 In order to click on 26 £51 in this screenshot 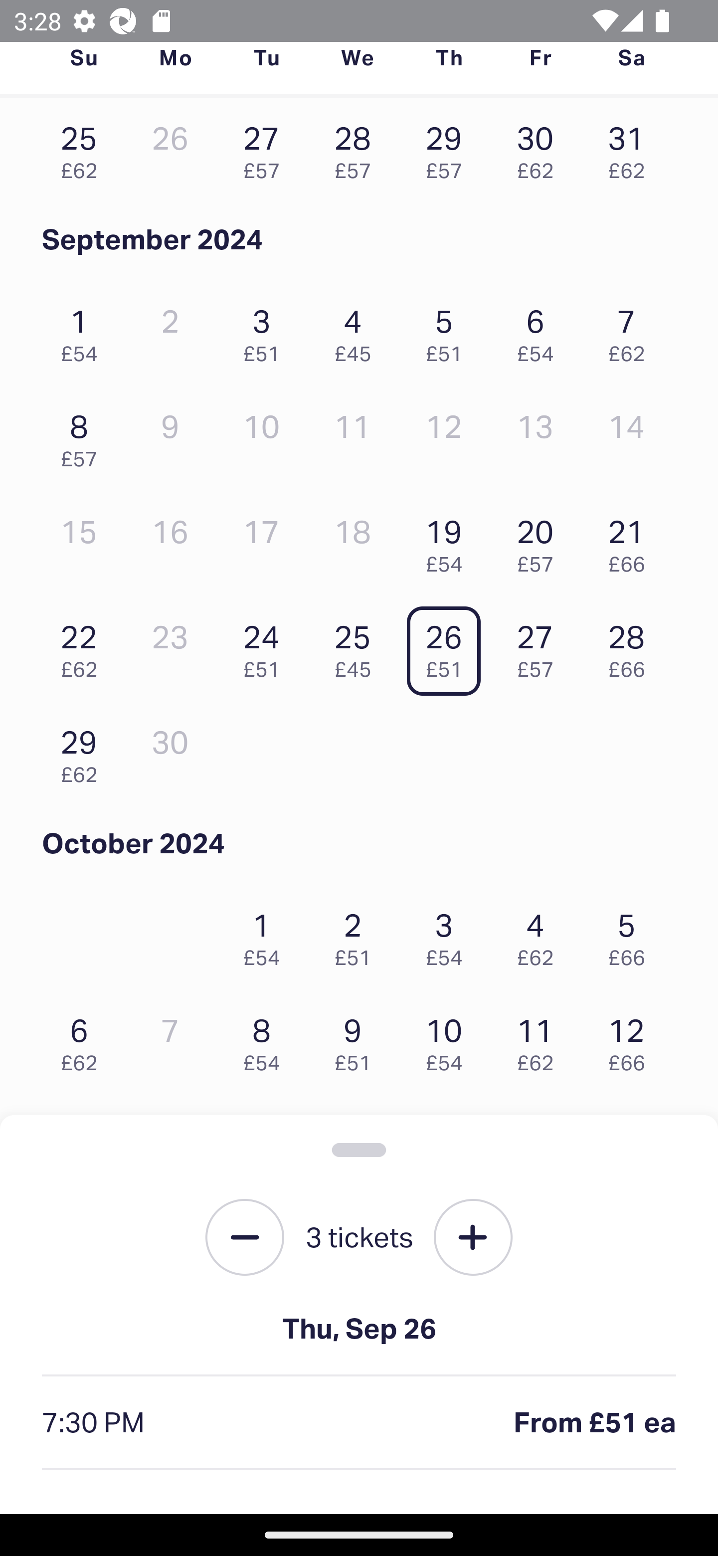, I will do `click(449, 646)`.